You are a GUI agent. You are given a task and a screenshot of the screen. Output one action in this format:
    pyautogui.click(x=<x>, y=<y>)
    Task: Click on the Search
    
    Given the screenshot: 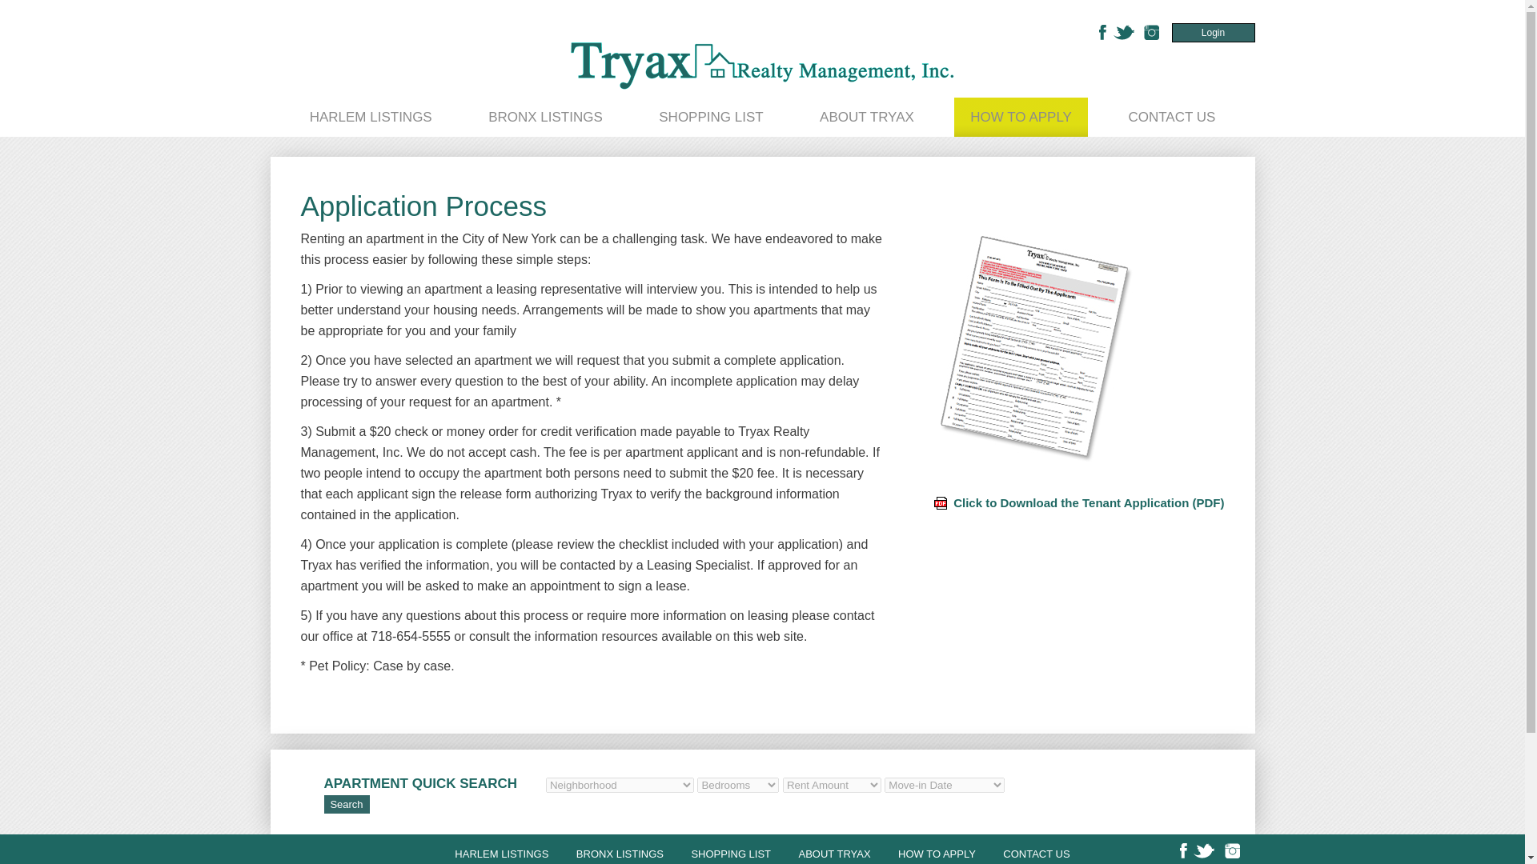 What is the action you would take?
    pyautogui.click(x=346, y=804)
    